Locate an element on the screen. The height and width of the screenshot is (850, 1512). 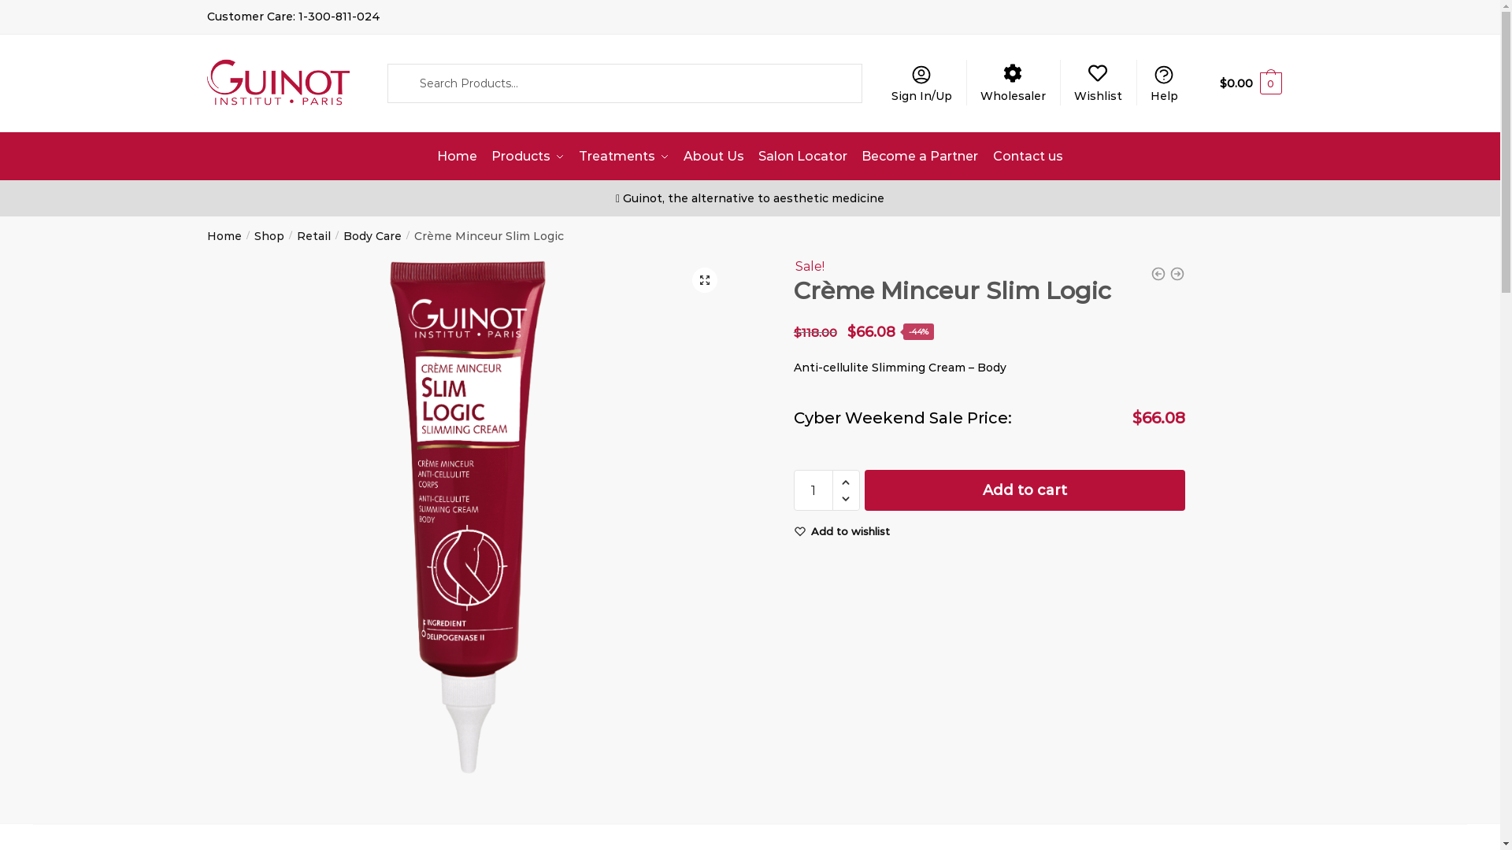
Wishlist is located at coordinates (1099, 83).